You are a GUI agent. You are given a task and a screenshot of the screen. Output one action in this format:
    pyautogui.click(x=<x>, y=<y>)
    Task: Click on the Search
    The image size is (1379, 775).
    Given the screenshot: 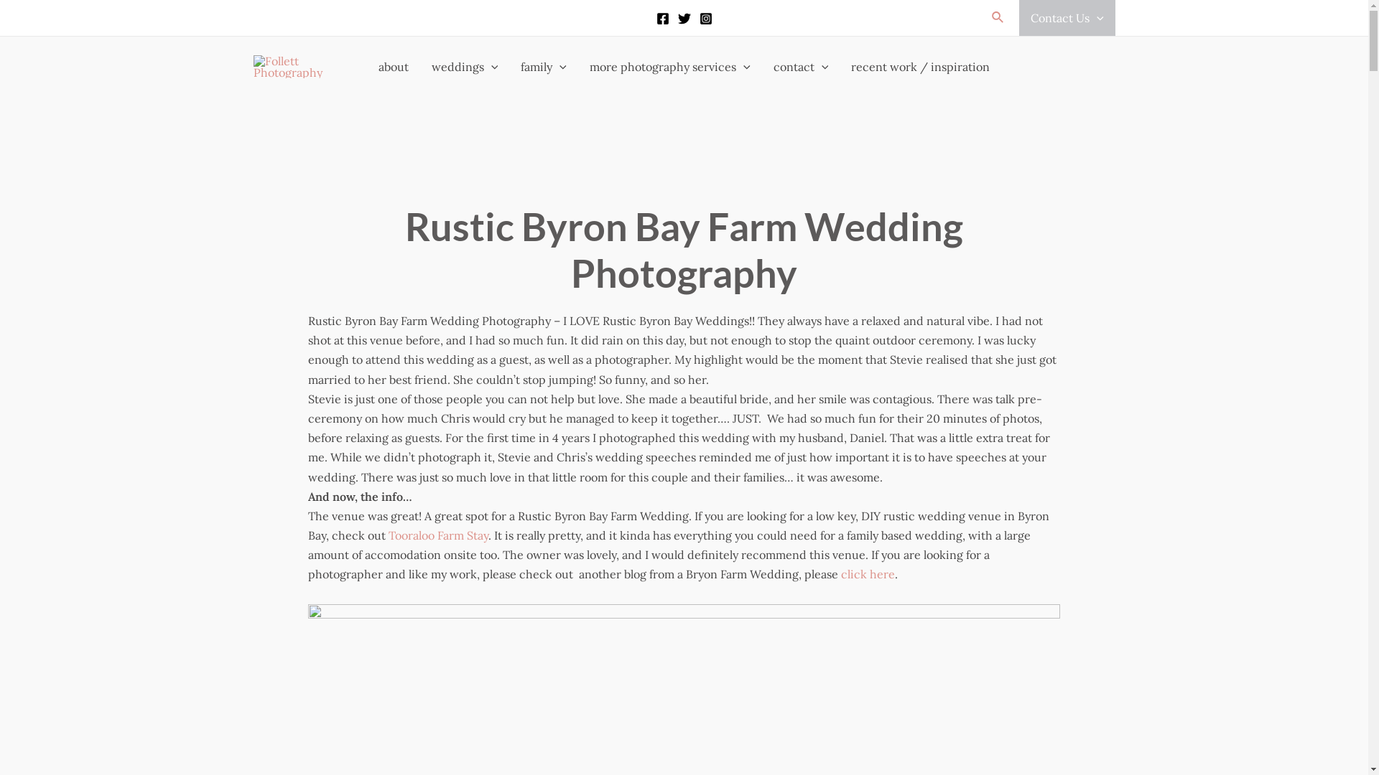 What is the action you would take?
    pyautogui.click(x=998, y=18)
    